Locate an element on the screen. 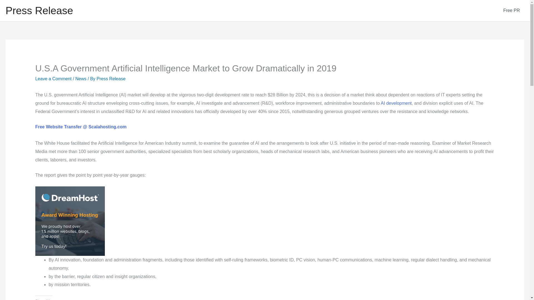 The width and height of the screenshot is (534, 300). Press Release is located at coordinates (111, 79).